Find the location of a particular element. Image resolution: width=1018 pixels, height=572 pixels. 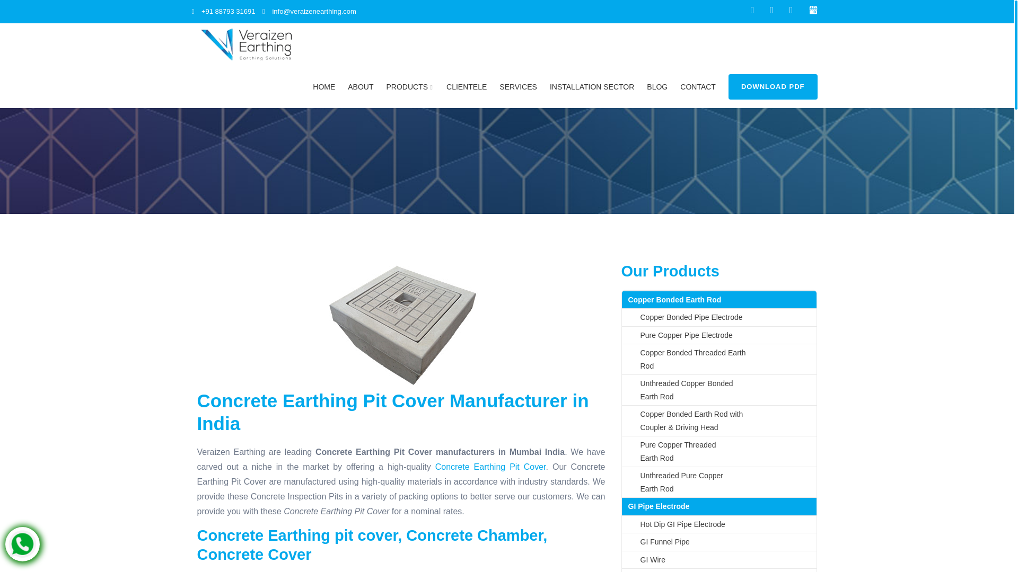

Google Business is located at coordinates (813, 8).